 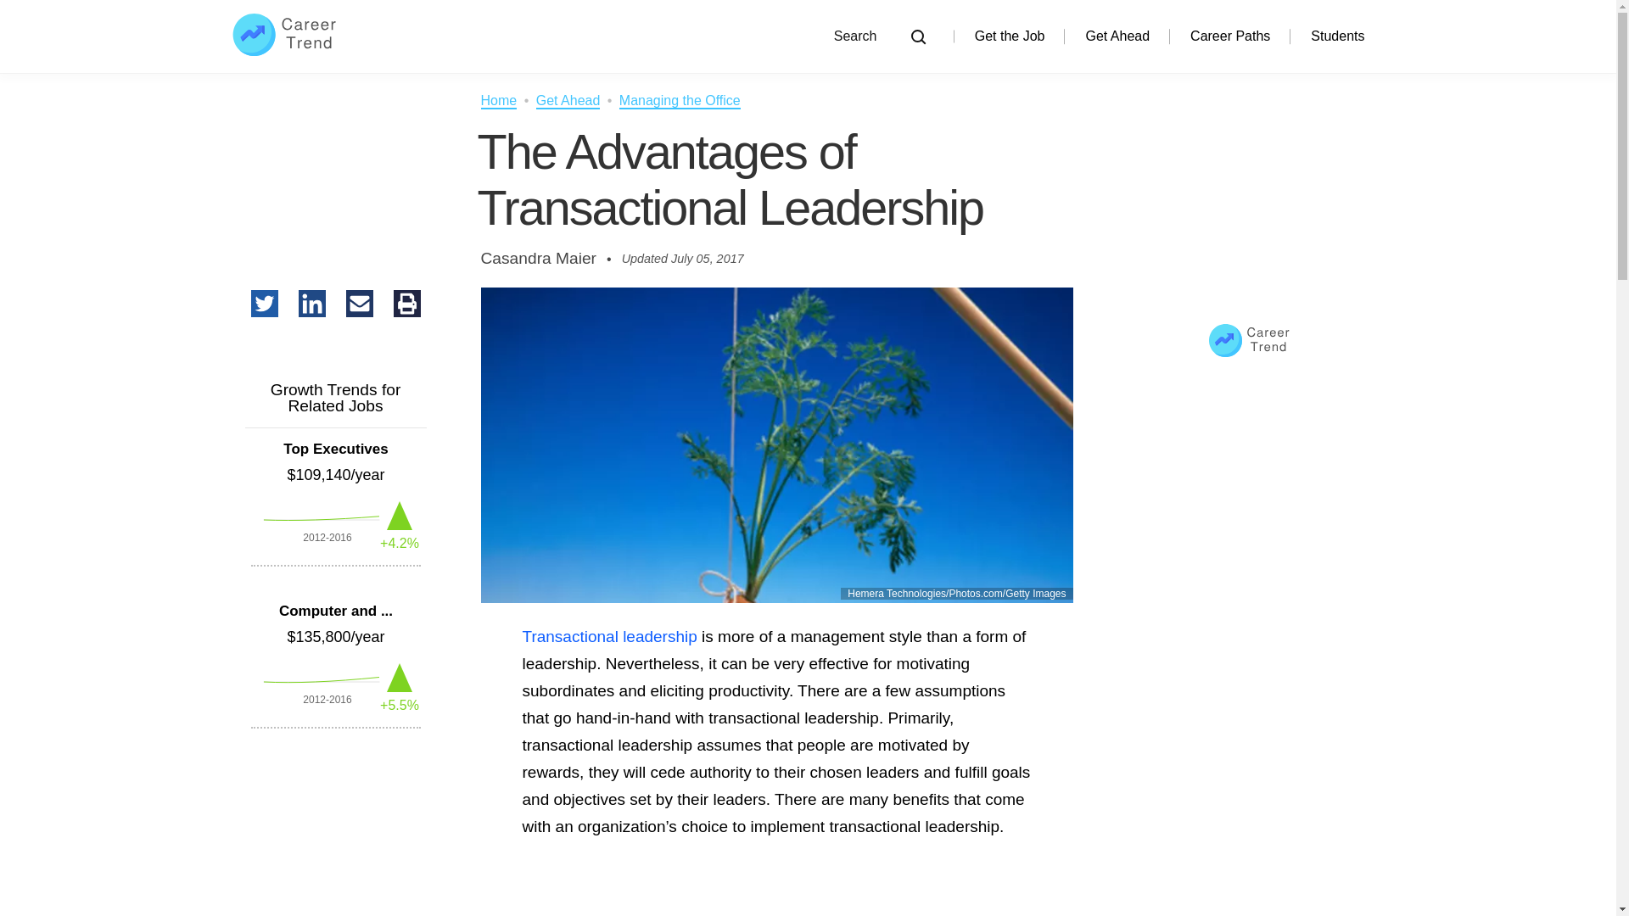 What do you see at coordinates (1010, 36) in the screenshot?
I see `Get the Job` at bounding box center [1010, 36].